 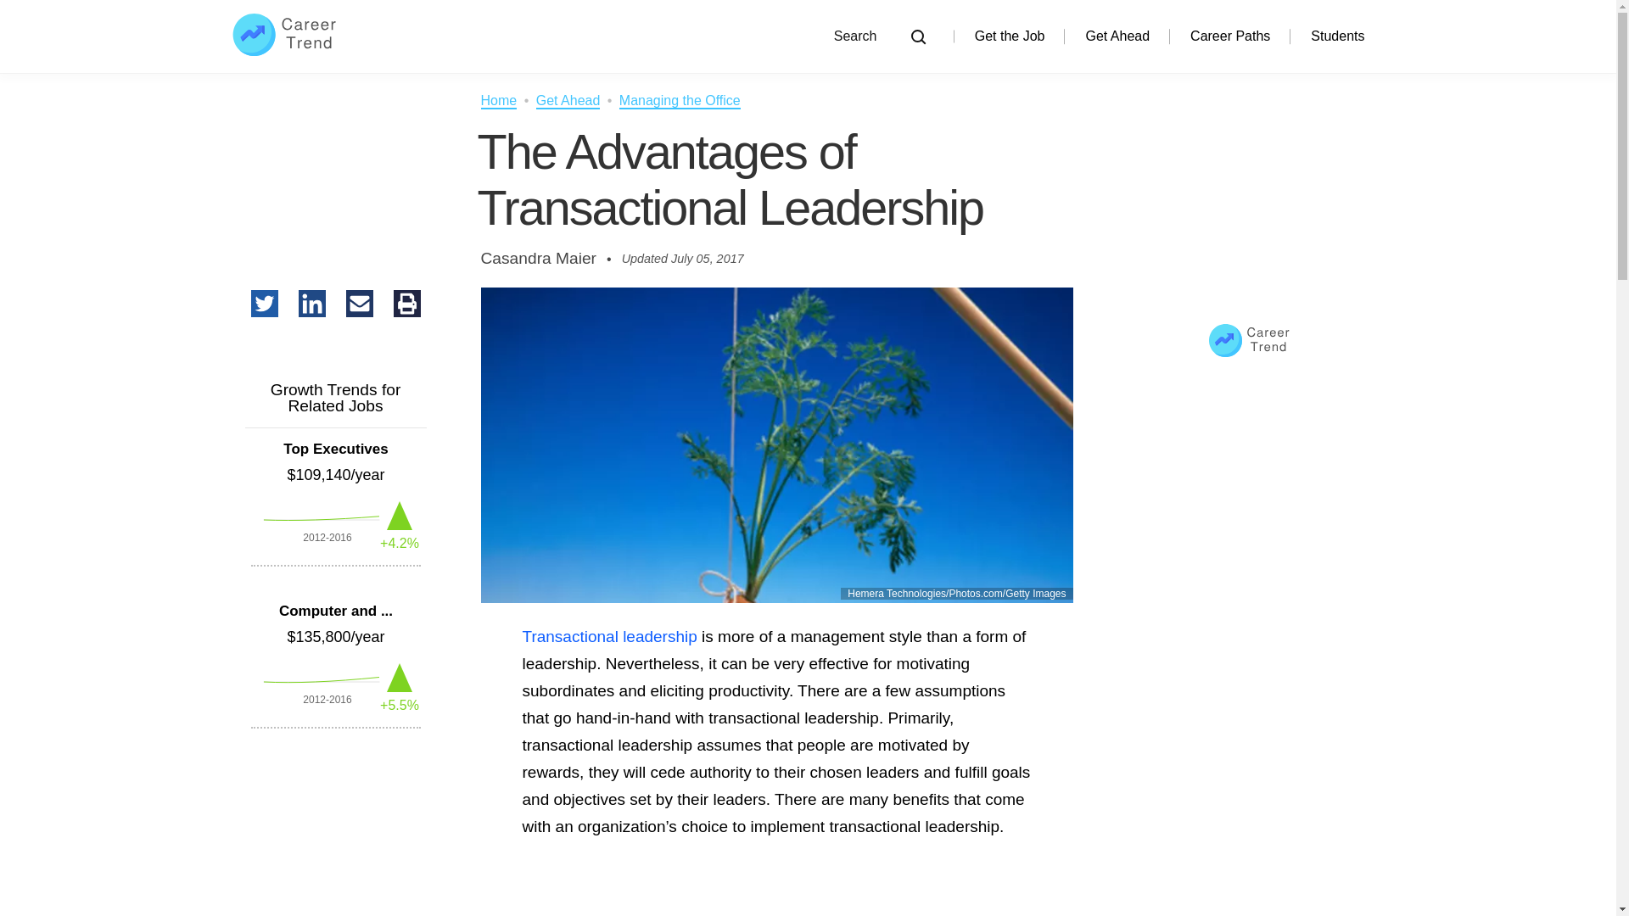 What do you see at coordinates (1010, 36) in the screenshot?
I see `Get the Job` at bounding box center [1010, 36].